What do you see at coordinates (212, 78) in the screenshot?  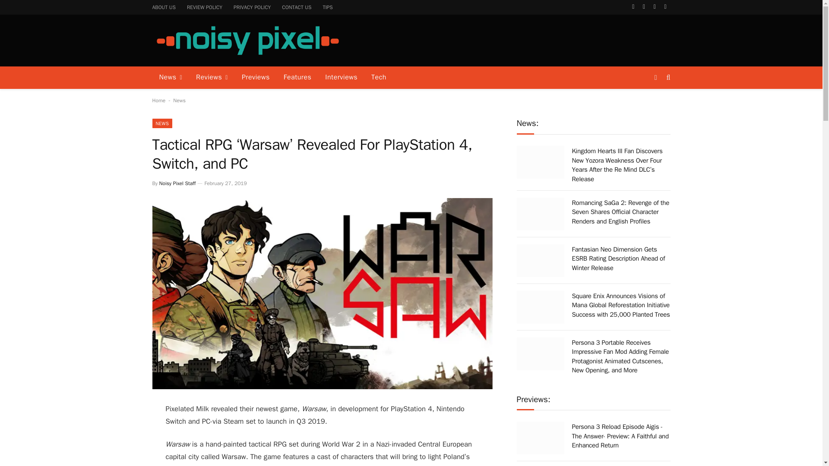 I see `Reviews` at bounding box center [212, 78].